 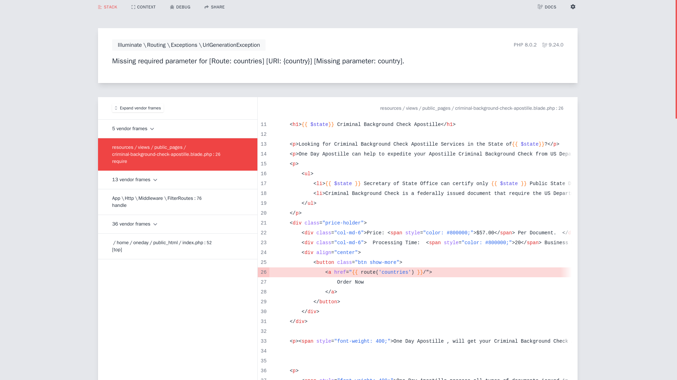 I want to click on DOCS, so click(x=547, y=7).